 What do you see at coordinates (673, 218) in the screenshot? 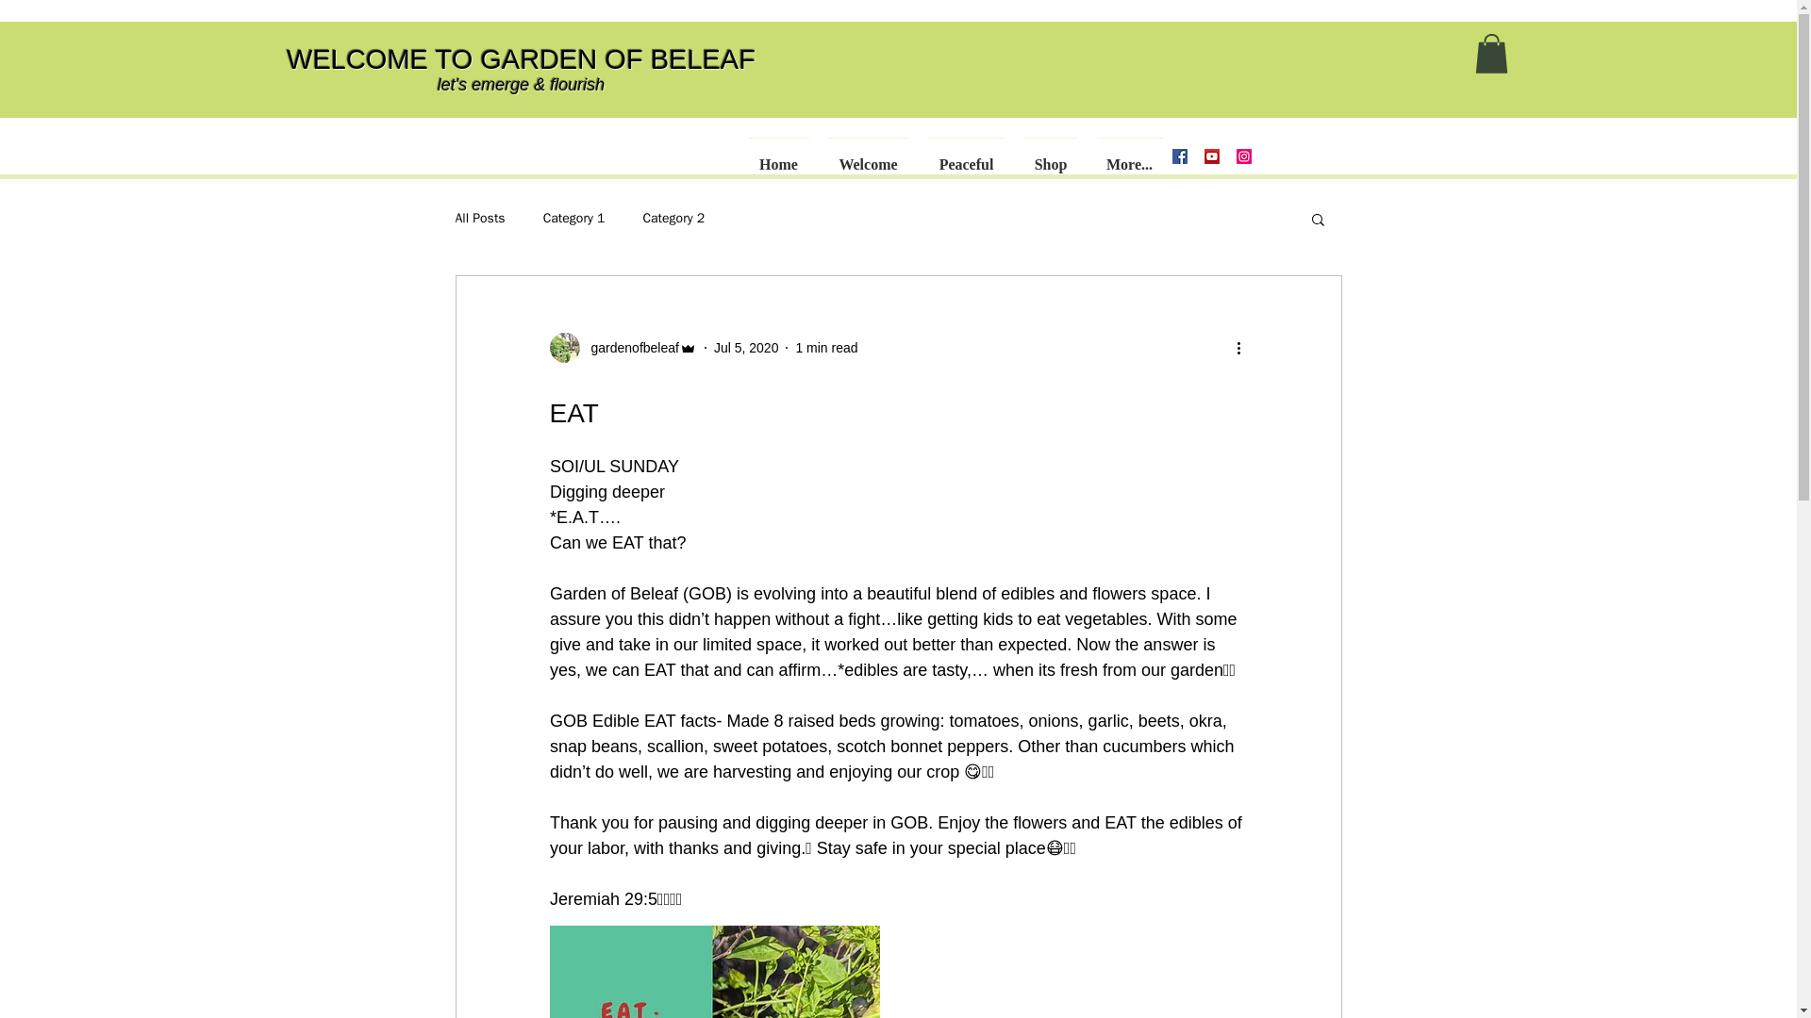
I see `Category 2` at bounding box center [673, 218].